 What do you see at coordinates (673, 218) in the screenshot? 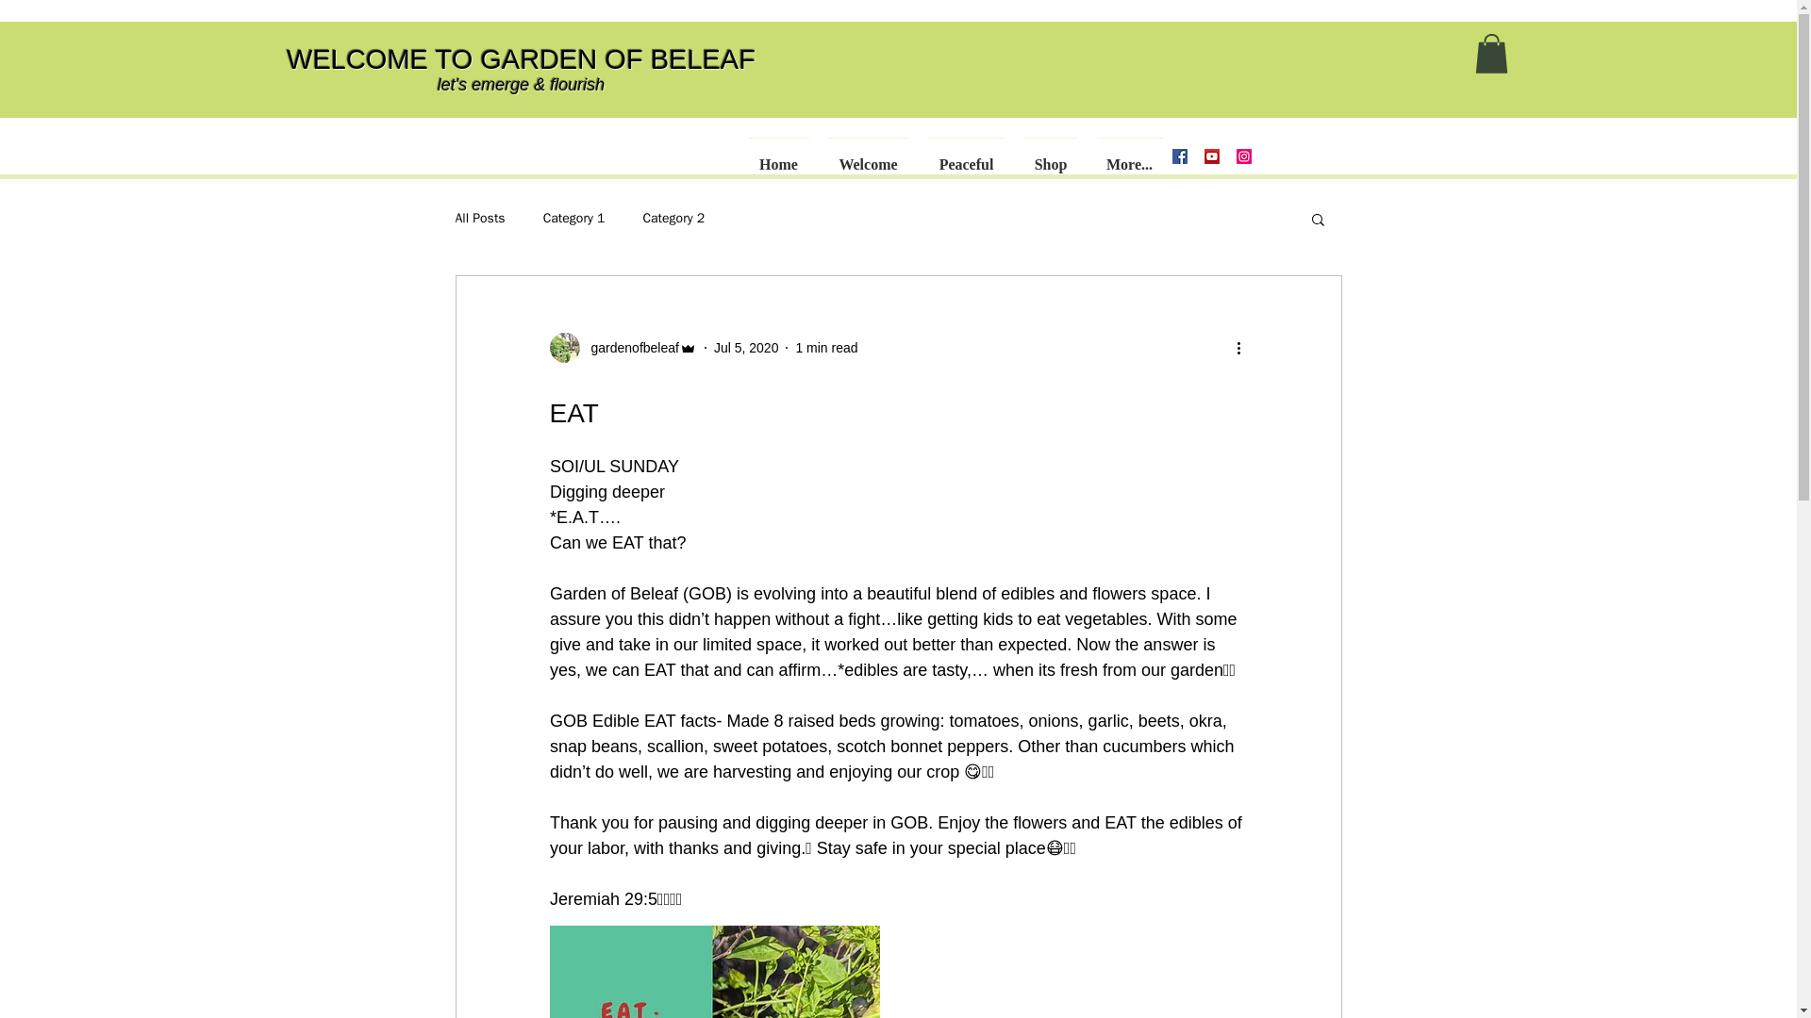
I see `Category 2` at bounding box center [673, 218].